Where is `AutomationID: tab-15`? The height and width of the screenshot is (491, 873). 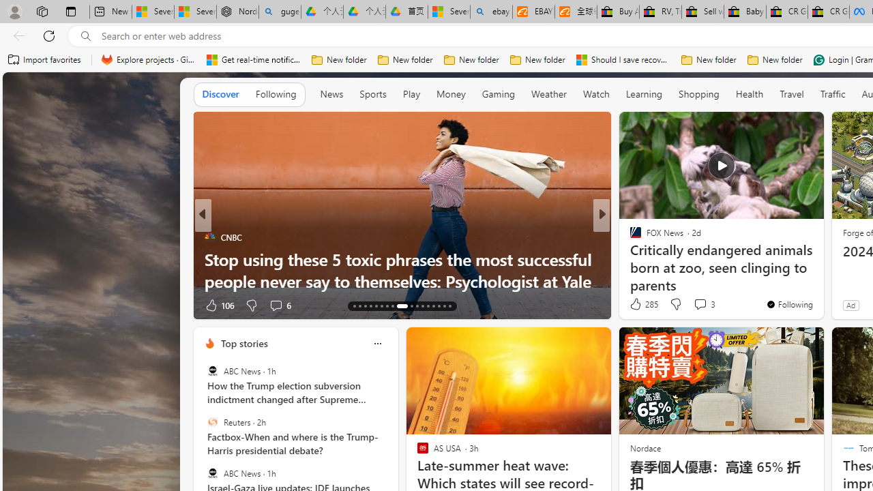
AutomationID: tab-15 is located at coordinates (366, 306).